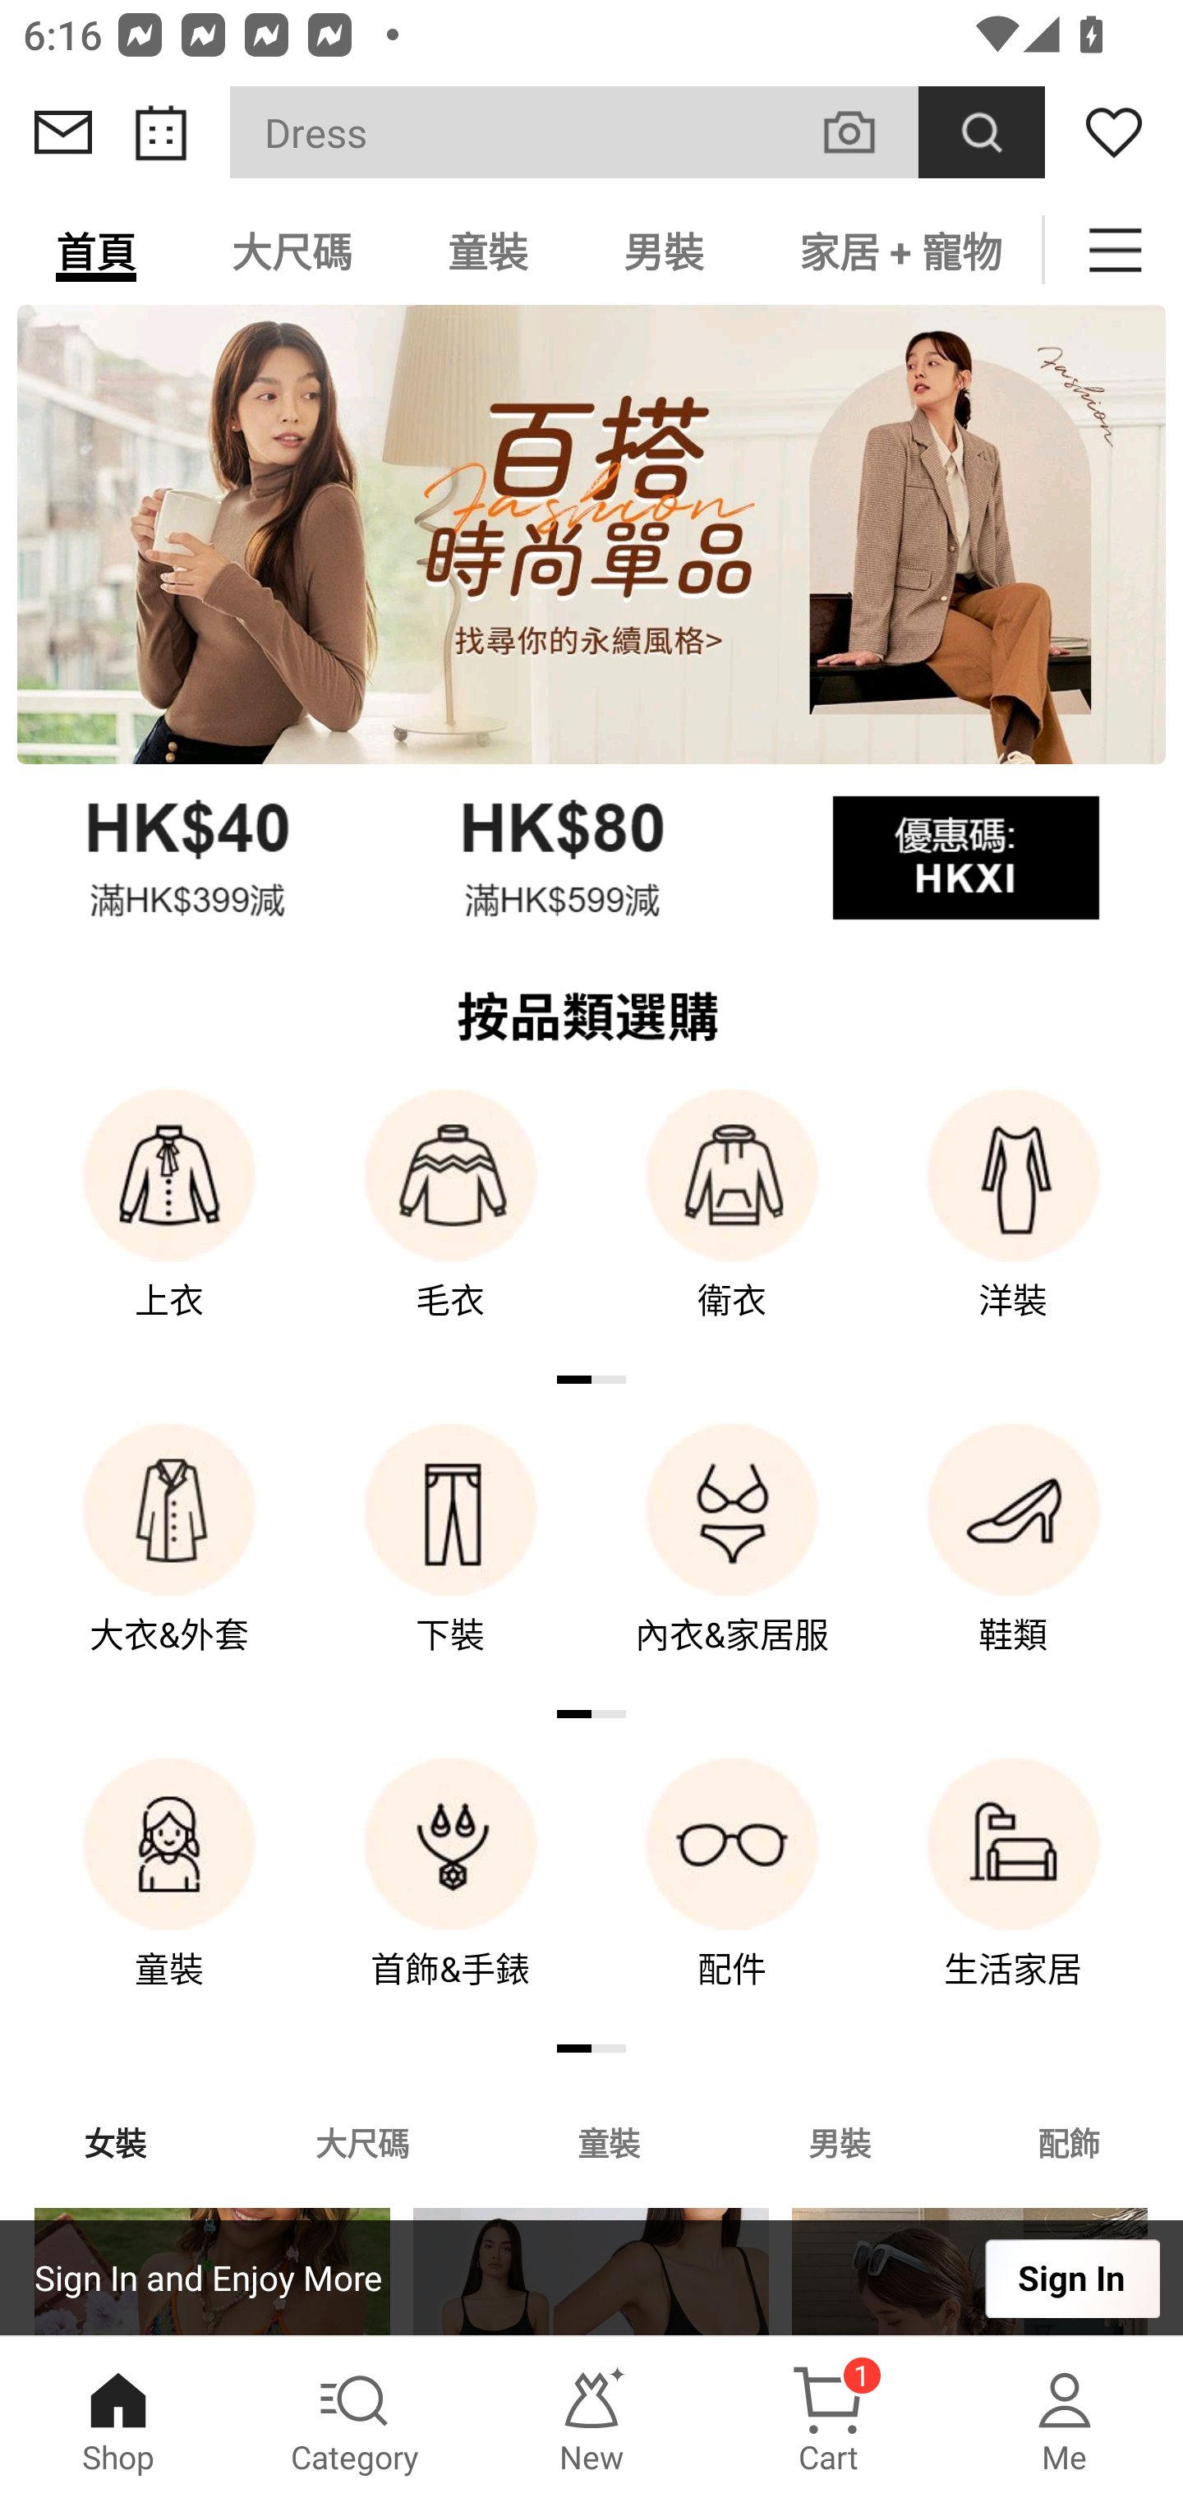 The image size is (1183, 2498). What do you see at coordinates (664, 250) in the screenshot?
I see `男裝` at bounding box center [664, 250].